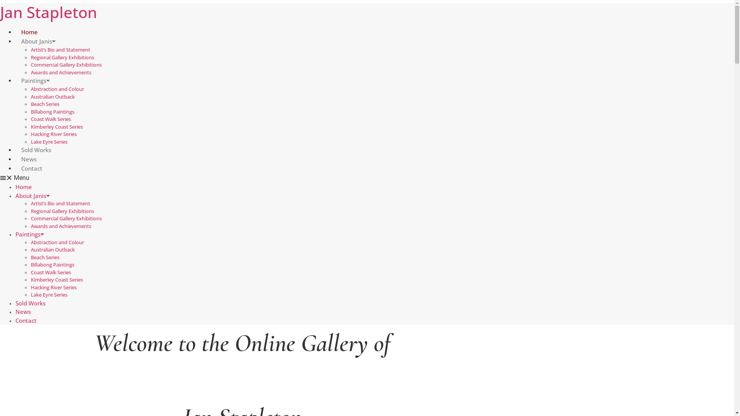  I want to click on Kimberley Coast Series, so click(57, 280).